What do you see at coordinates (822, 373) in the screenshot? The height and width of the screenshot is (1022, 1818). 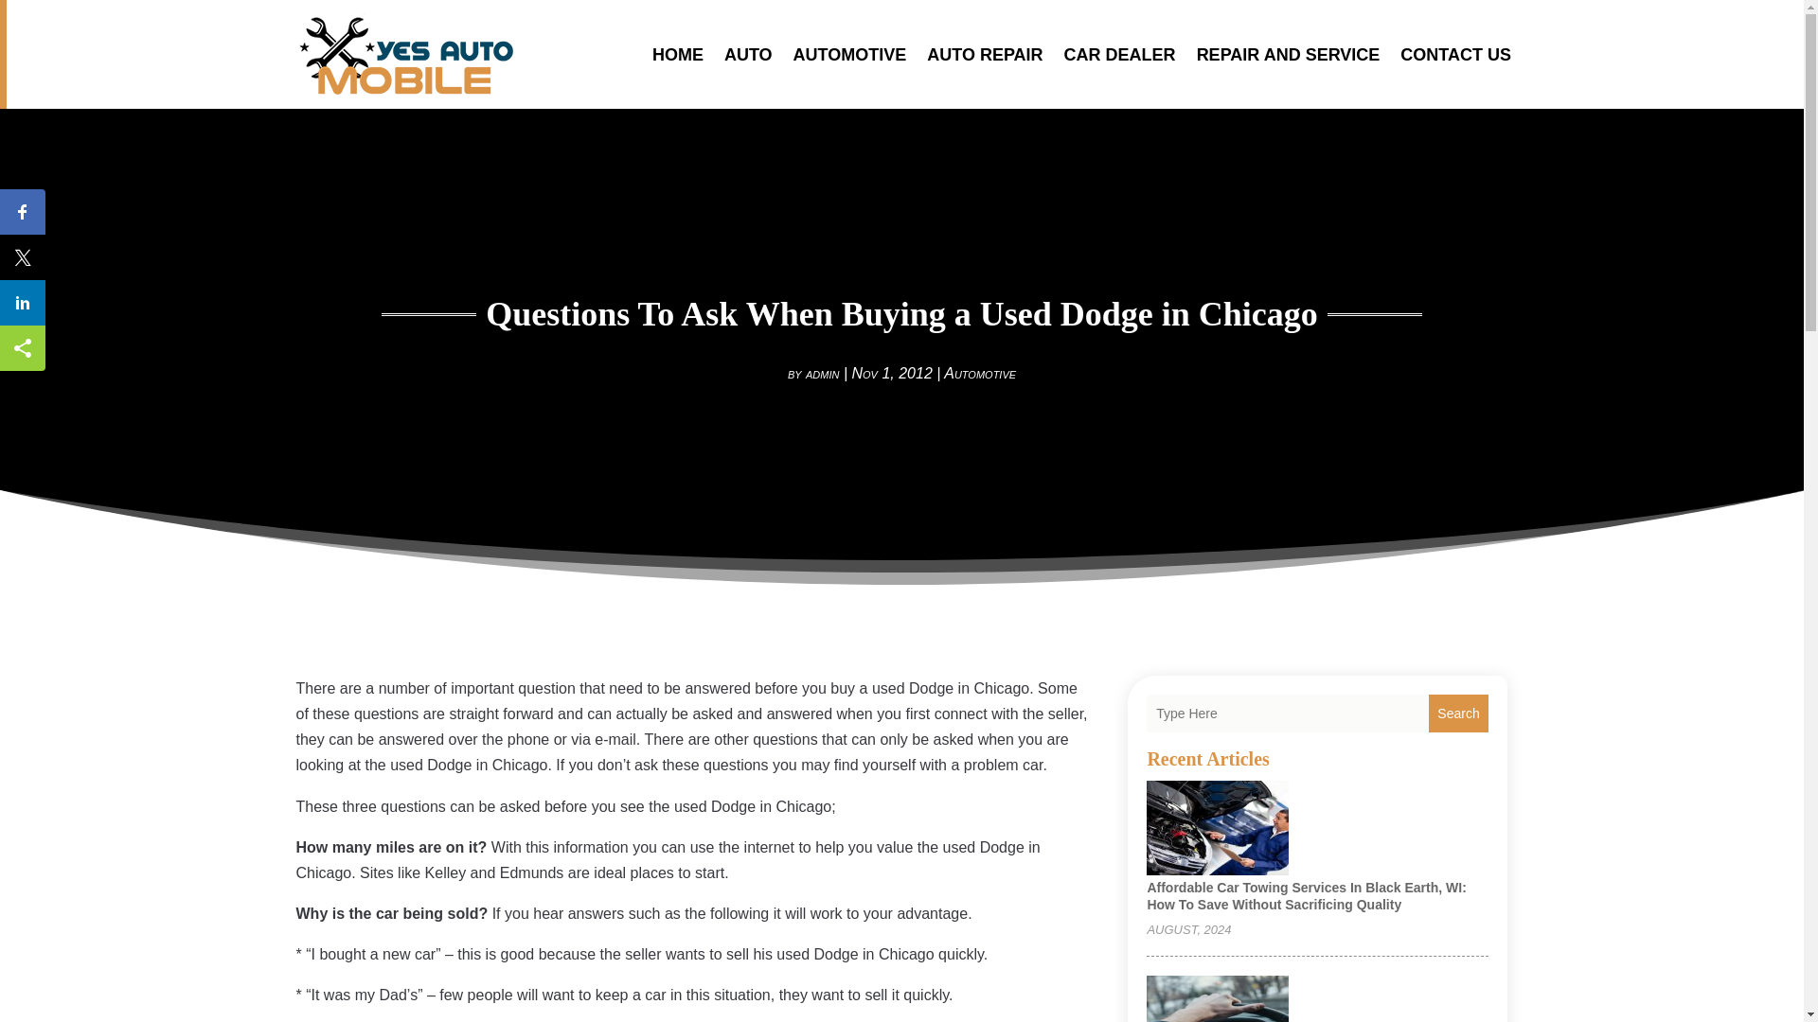 I see `Posts by admin` at bounding box center [822, 373].